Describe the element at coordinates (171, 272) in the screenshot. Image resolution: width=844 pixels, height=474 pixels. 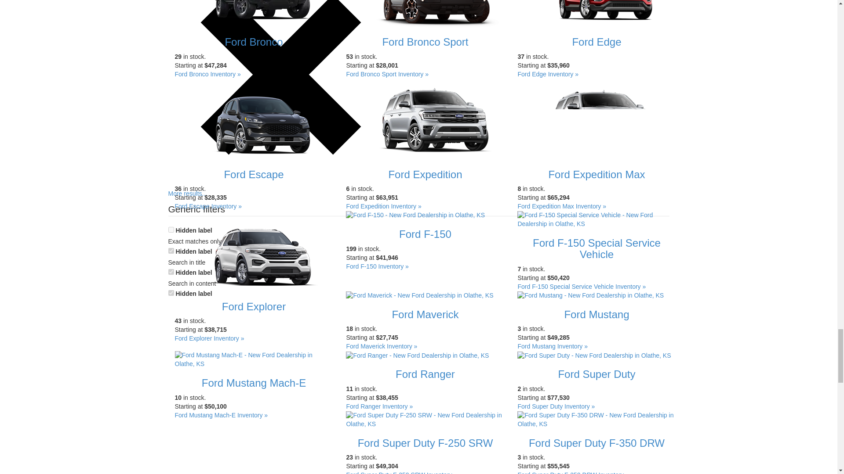
I see `content` at that location.